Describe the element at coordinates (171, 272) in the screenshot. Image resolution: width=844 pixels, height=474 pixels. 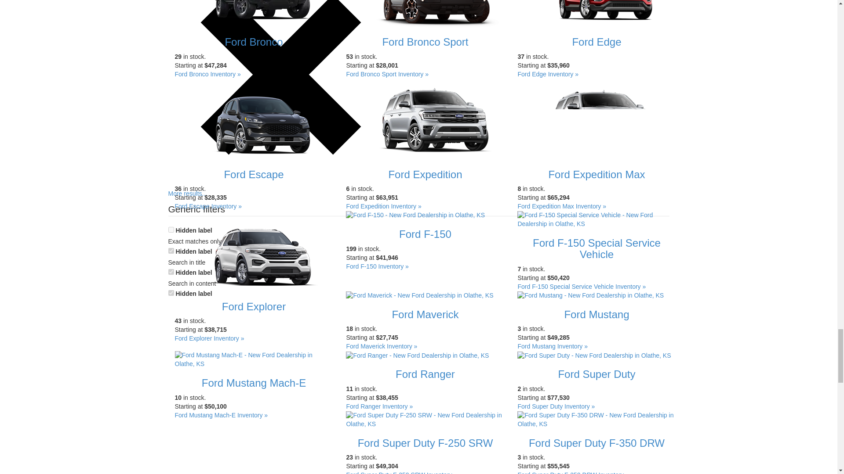
I see `content` at that location.